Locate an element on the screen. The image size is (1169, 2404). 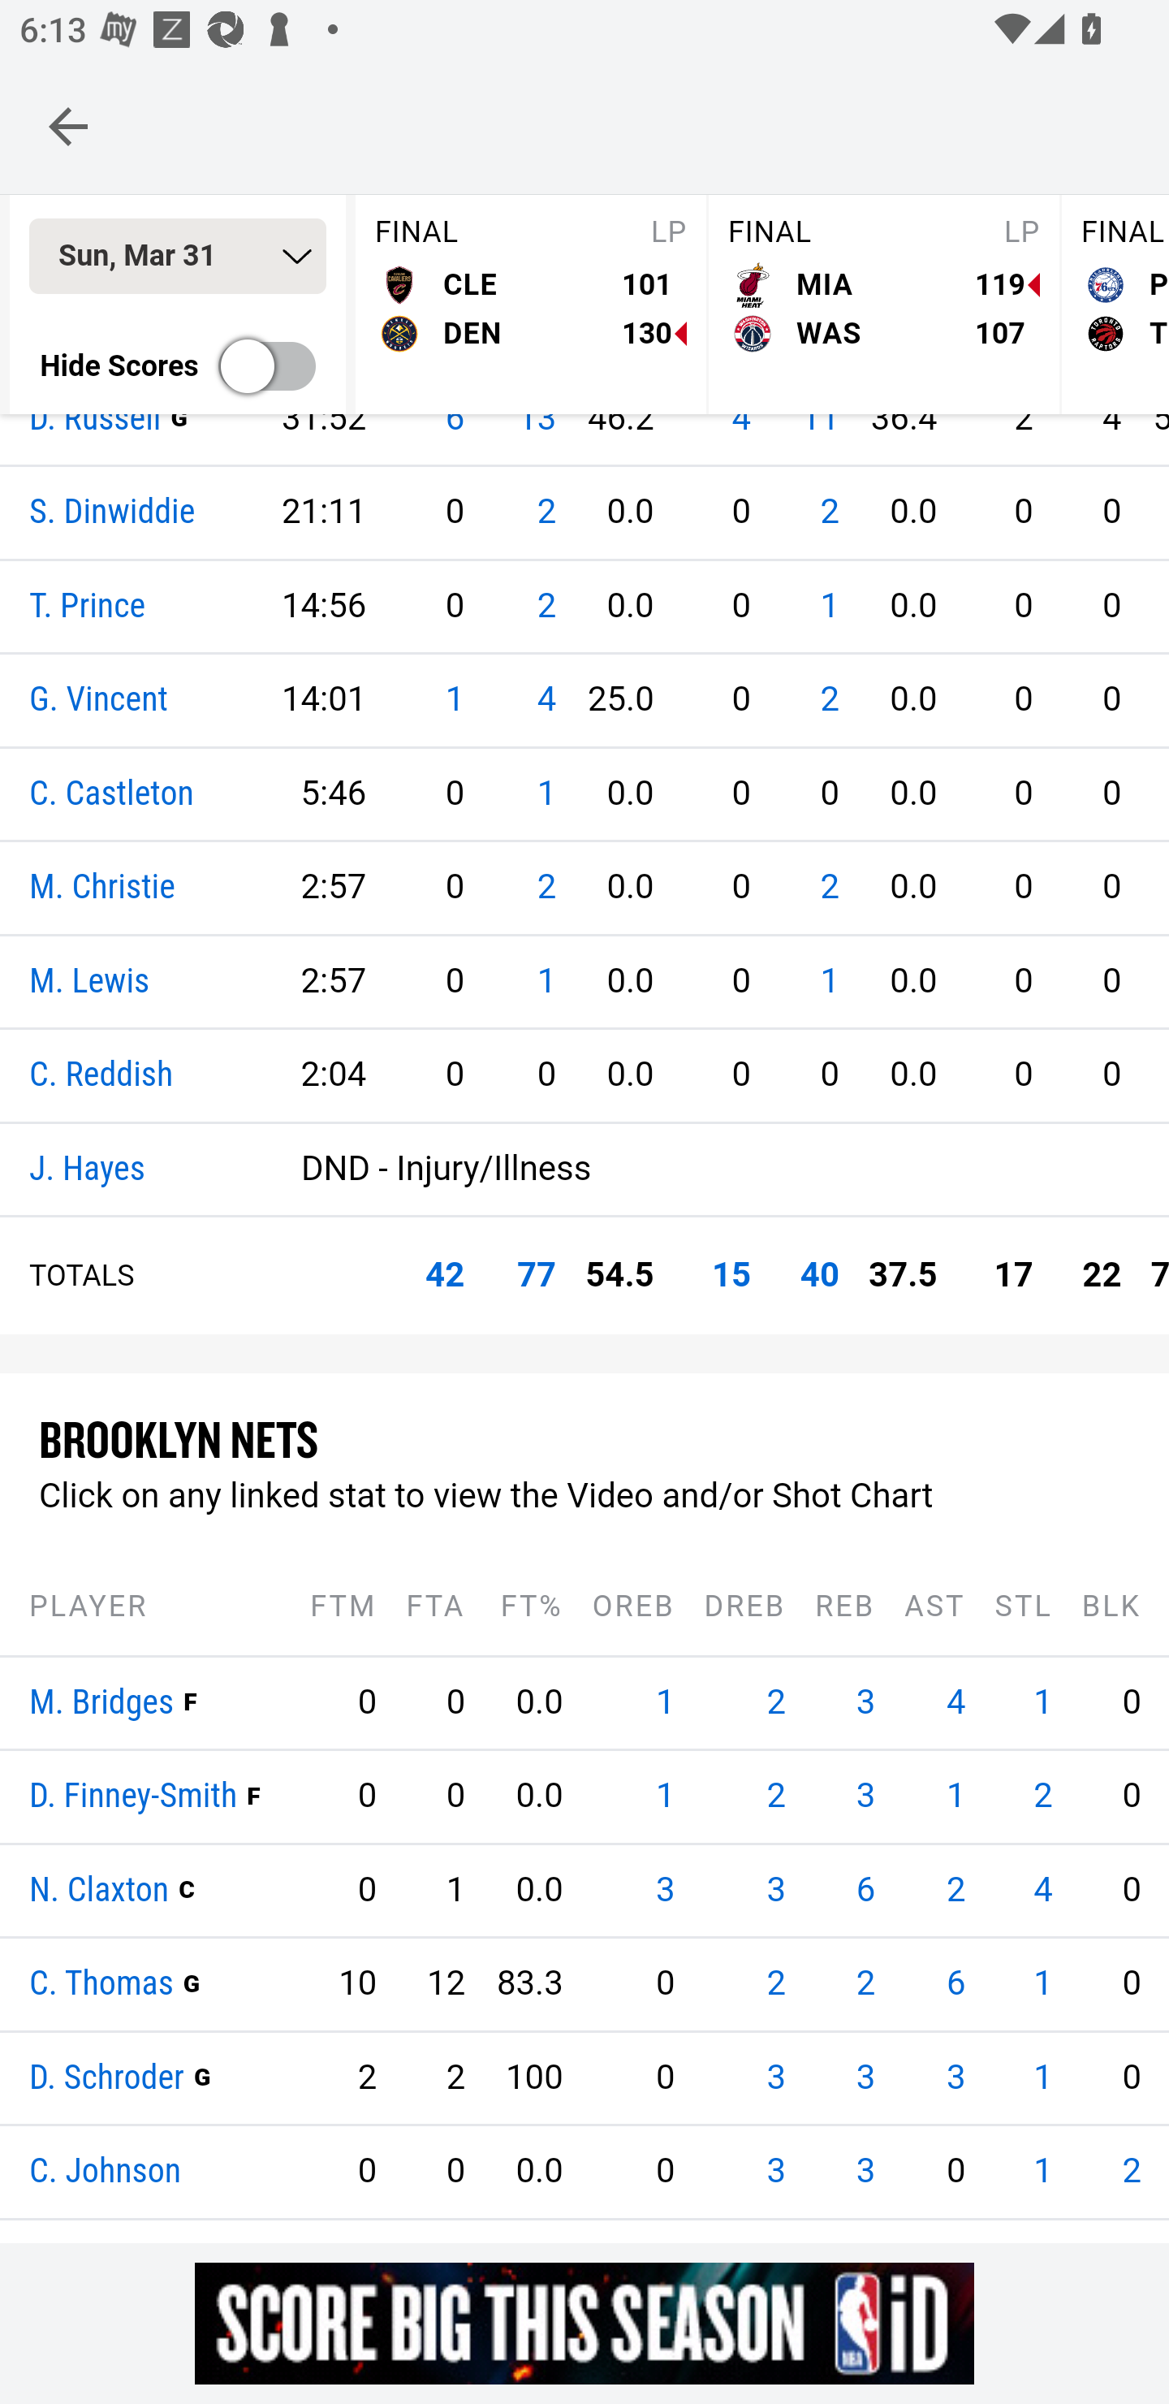
1 is located at coordinates (829, 606).